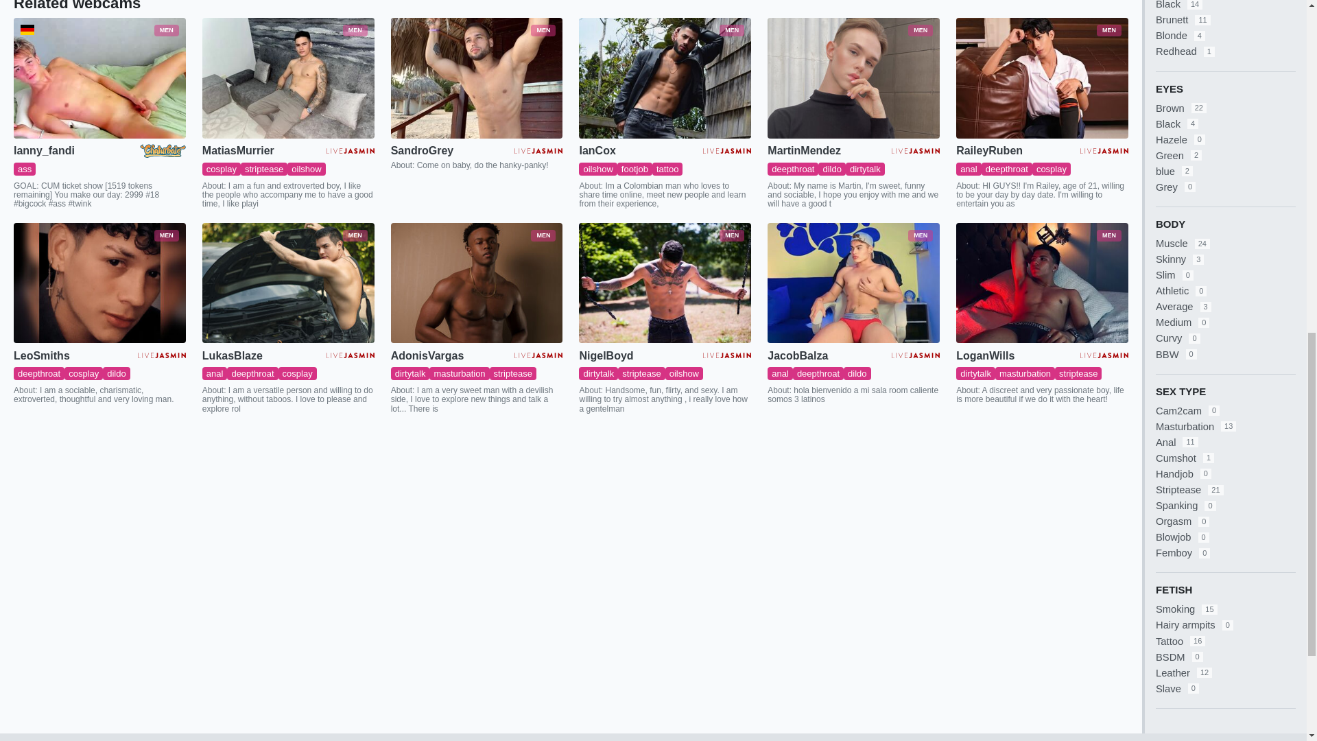 This screenshot has height=741, width=1317. I want to click on MEN, so click(288, 78).